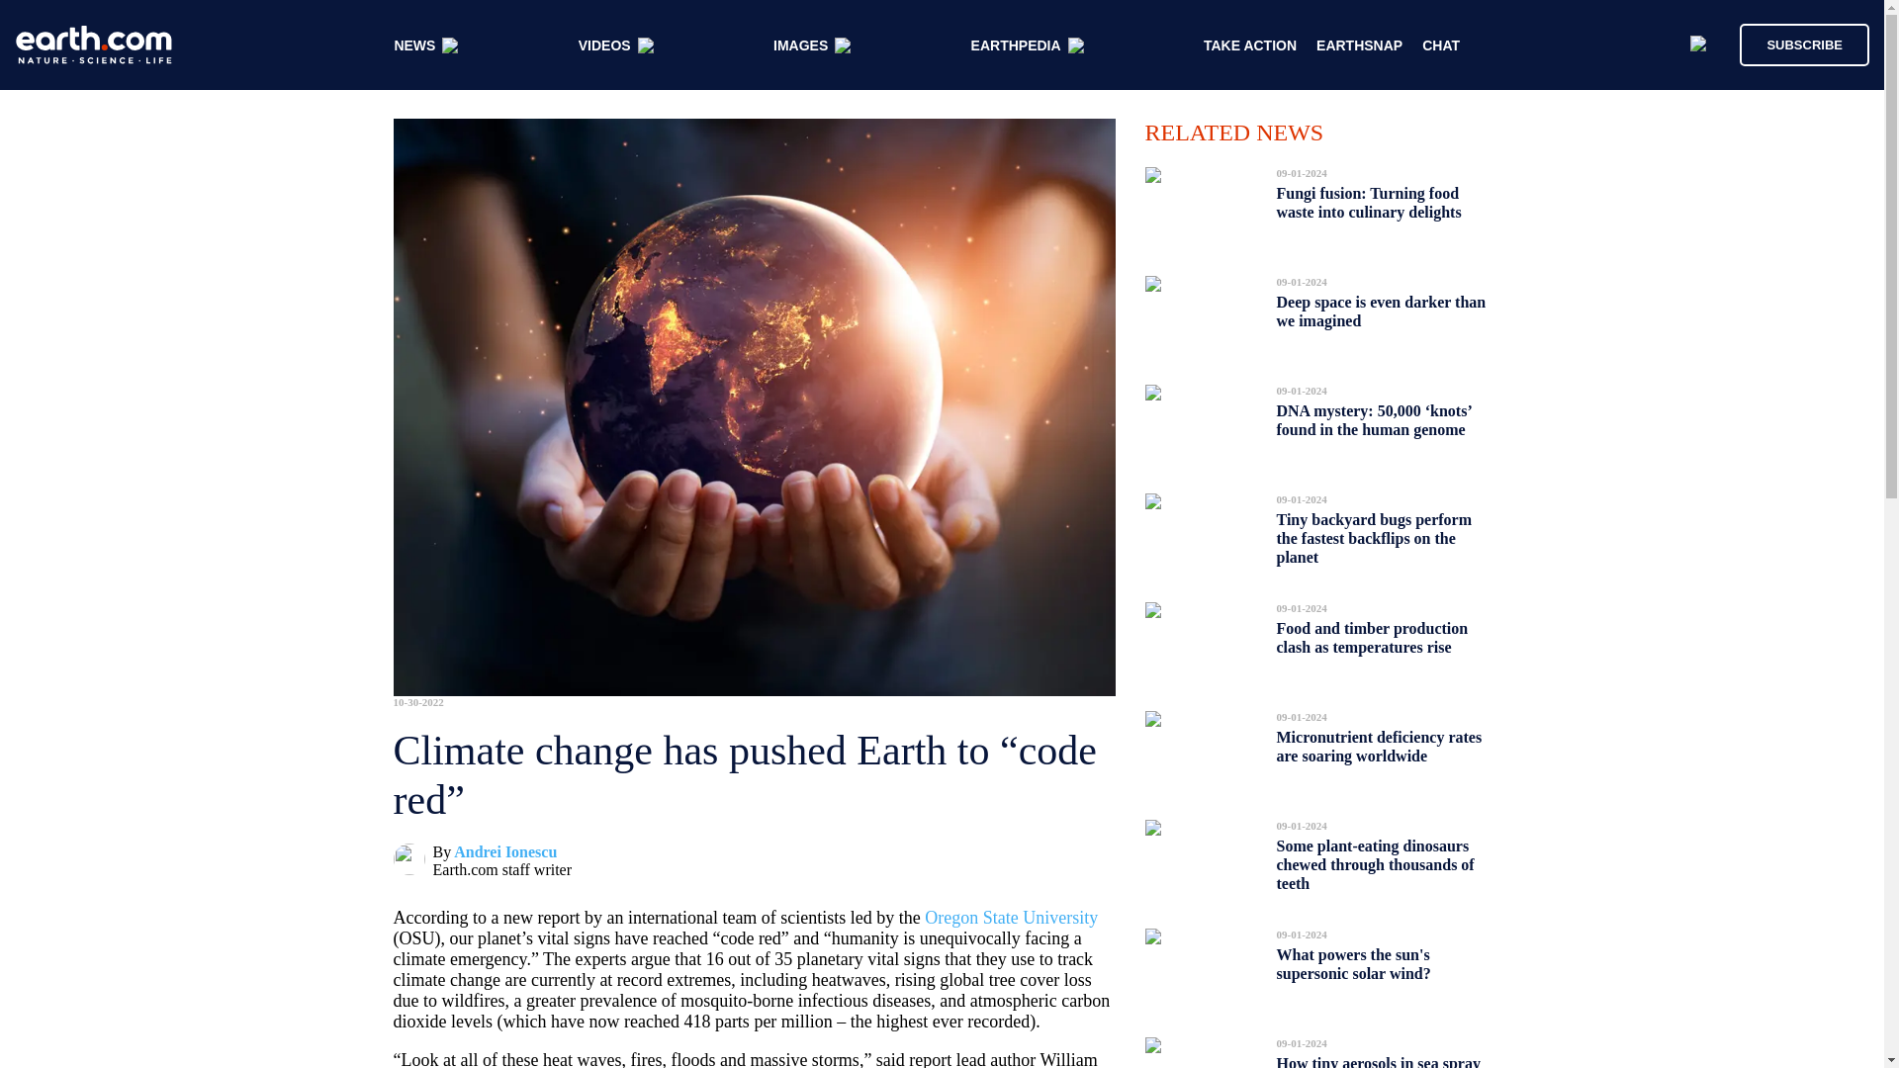 This screenshot has height=1068, width=1899. Describe the element at coordinates (1368, 203) in the screenshot. I see `Fungi fusion: Turning food waste into culinary delights` at that location.